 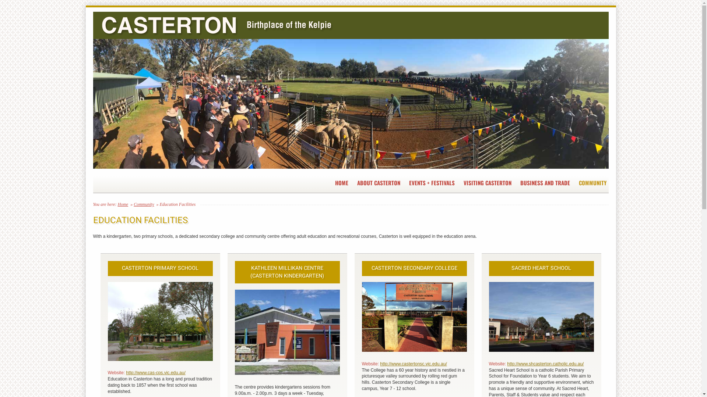 What do you see at coordinates (155, 373) in the screenshot?
I see `http://www.cas-cps.vic.edu.au/` at bounding box center [155, 373].